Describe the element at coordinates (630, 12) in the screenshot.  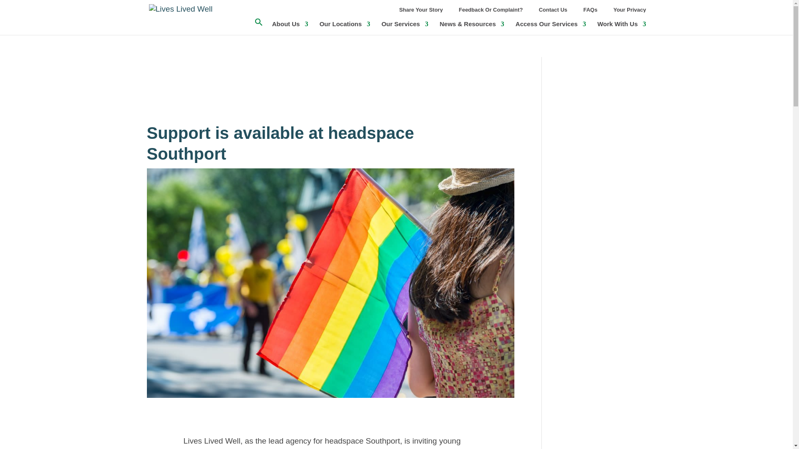
I see `Your Privacy` at that location.